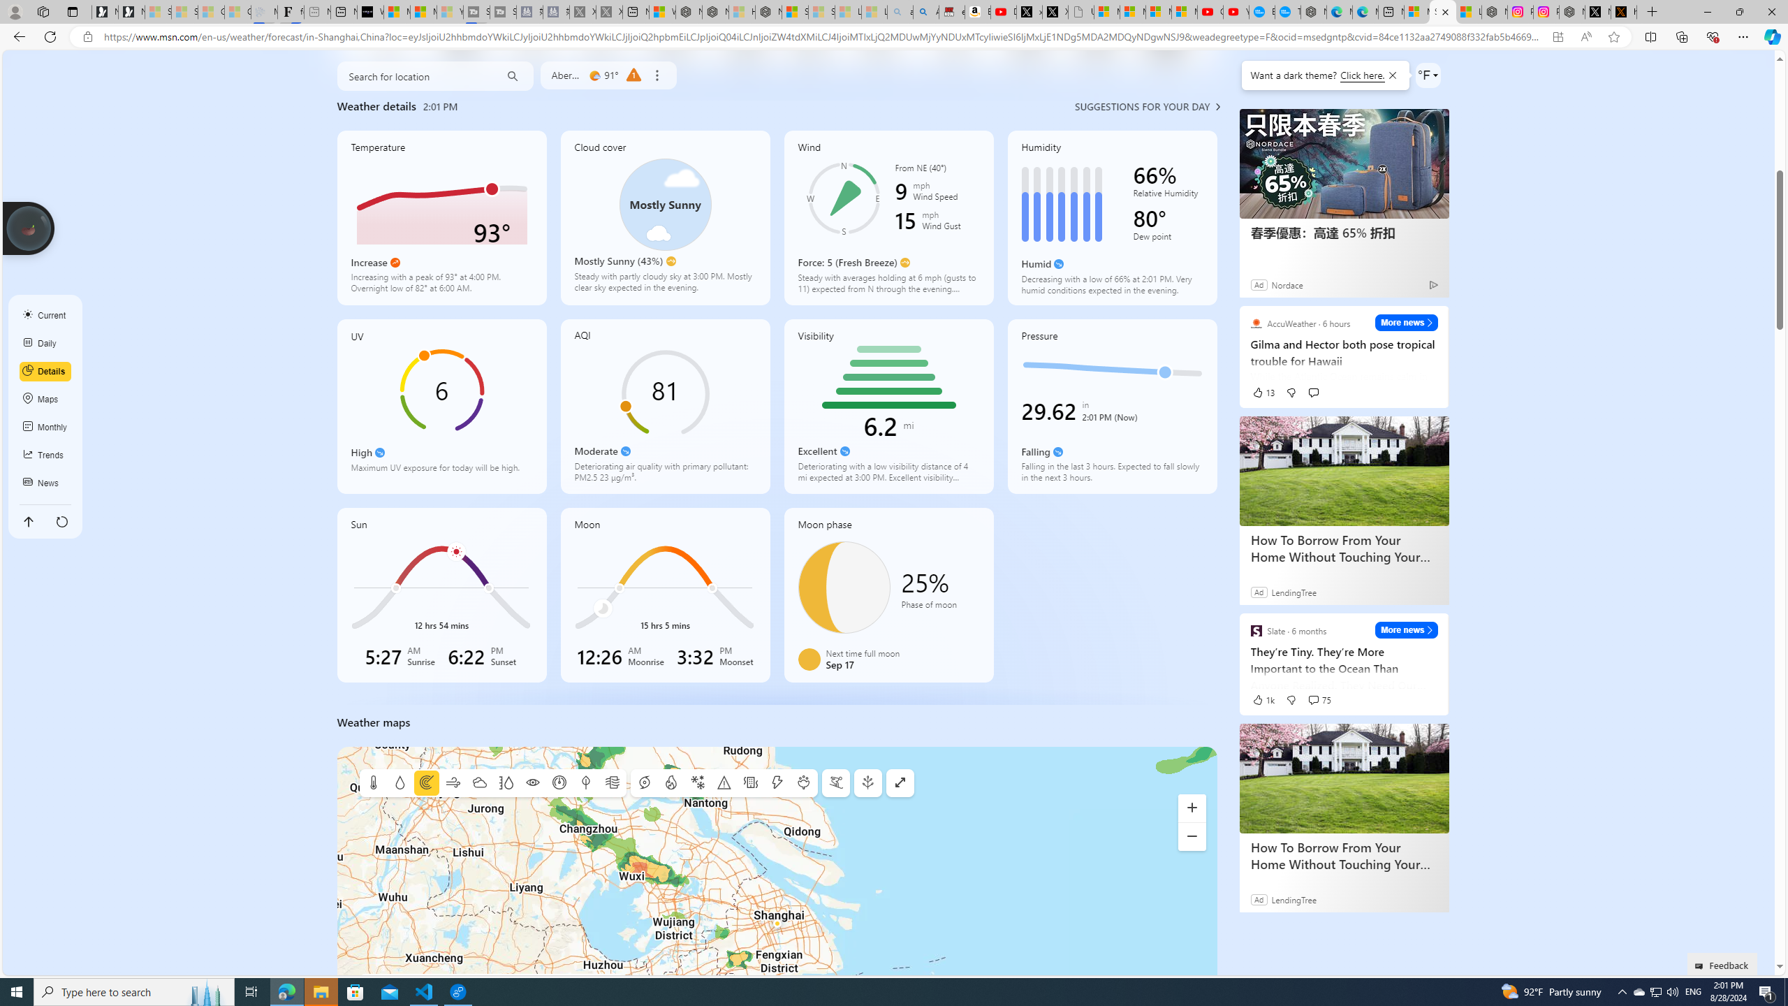  I want to click on App available. Install Microsoft Start Weather, so click(1558, 37).